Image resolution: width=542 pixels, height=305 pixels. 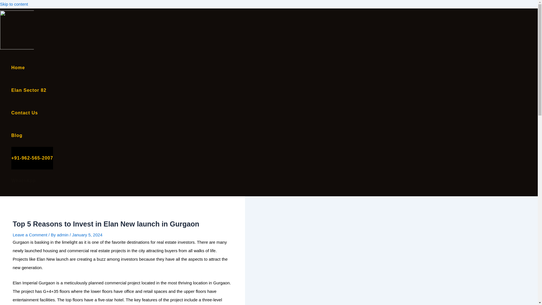 I want to click on admin, so click(x=63, y=235).